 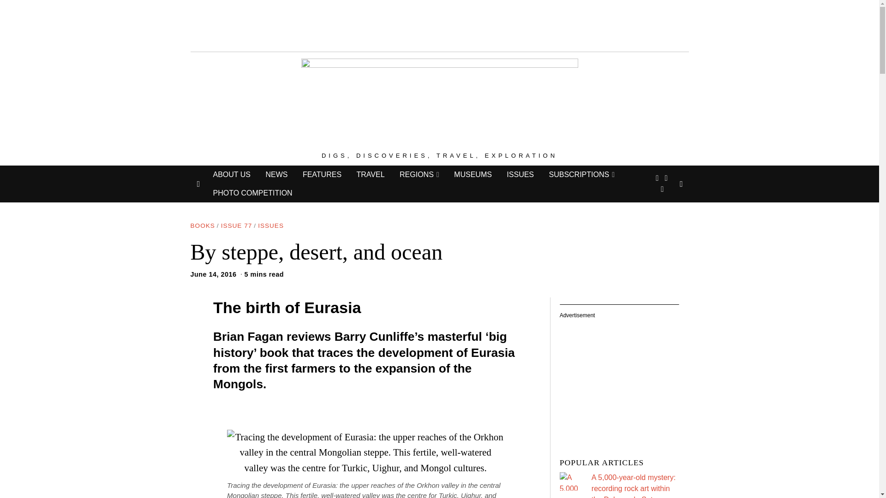 What do you see at coordinates (370, 174) in the screenshot?
I see `TRAVEL` at bounding box center [370, 174].